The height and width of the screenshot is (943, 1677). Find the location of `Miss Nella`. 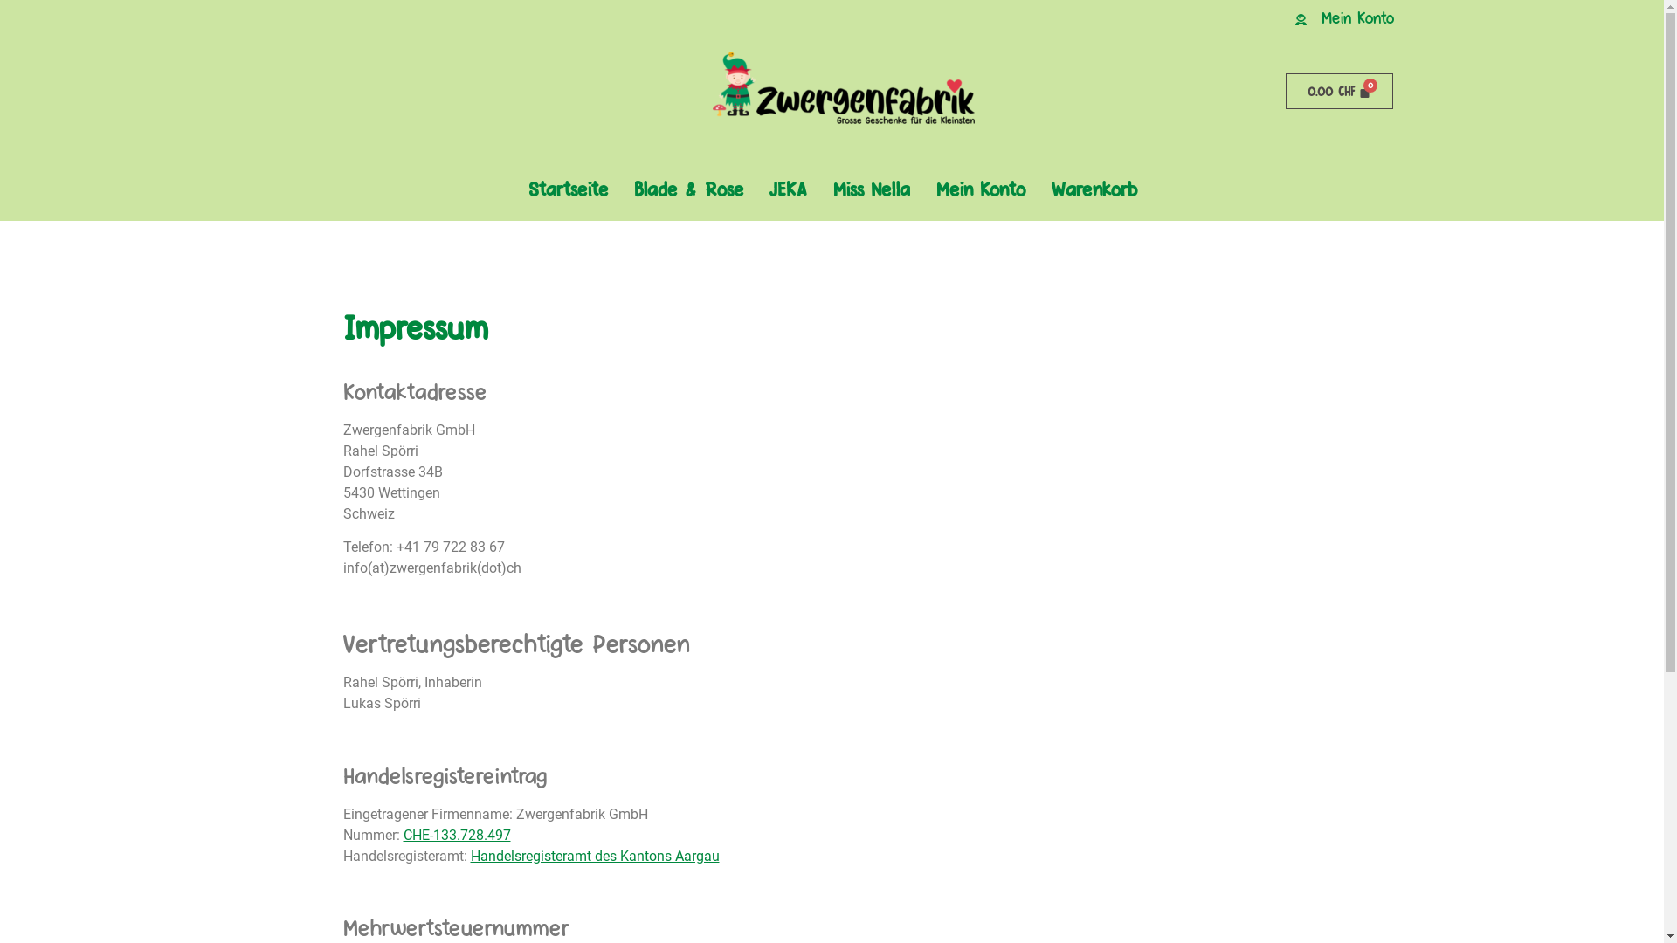

Miss Nella is located at coordinates (872, 189).